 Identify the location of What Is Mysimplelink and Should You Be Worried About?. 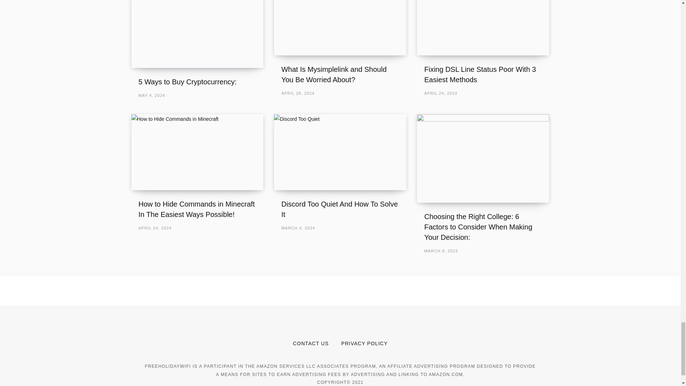
(334, 74).